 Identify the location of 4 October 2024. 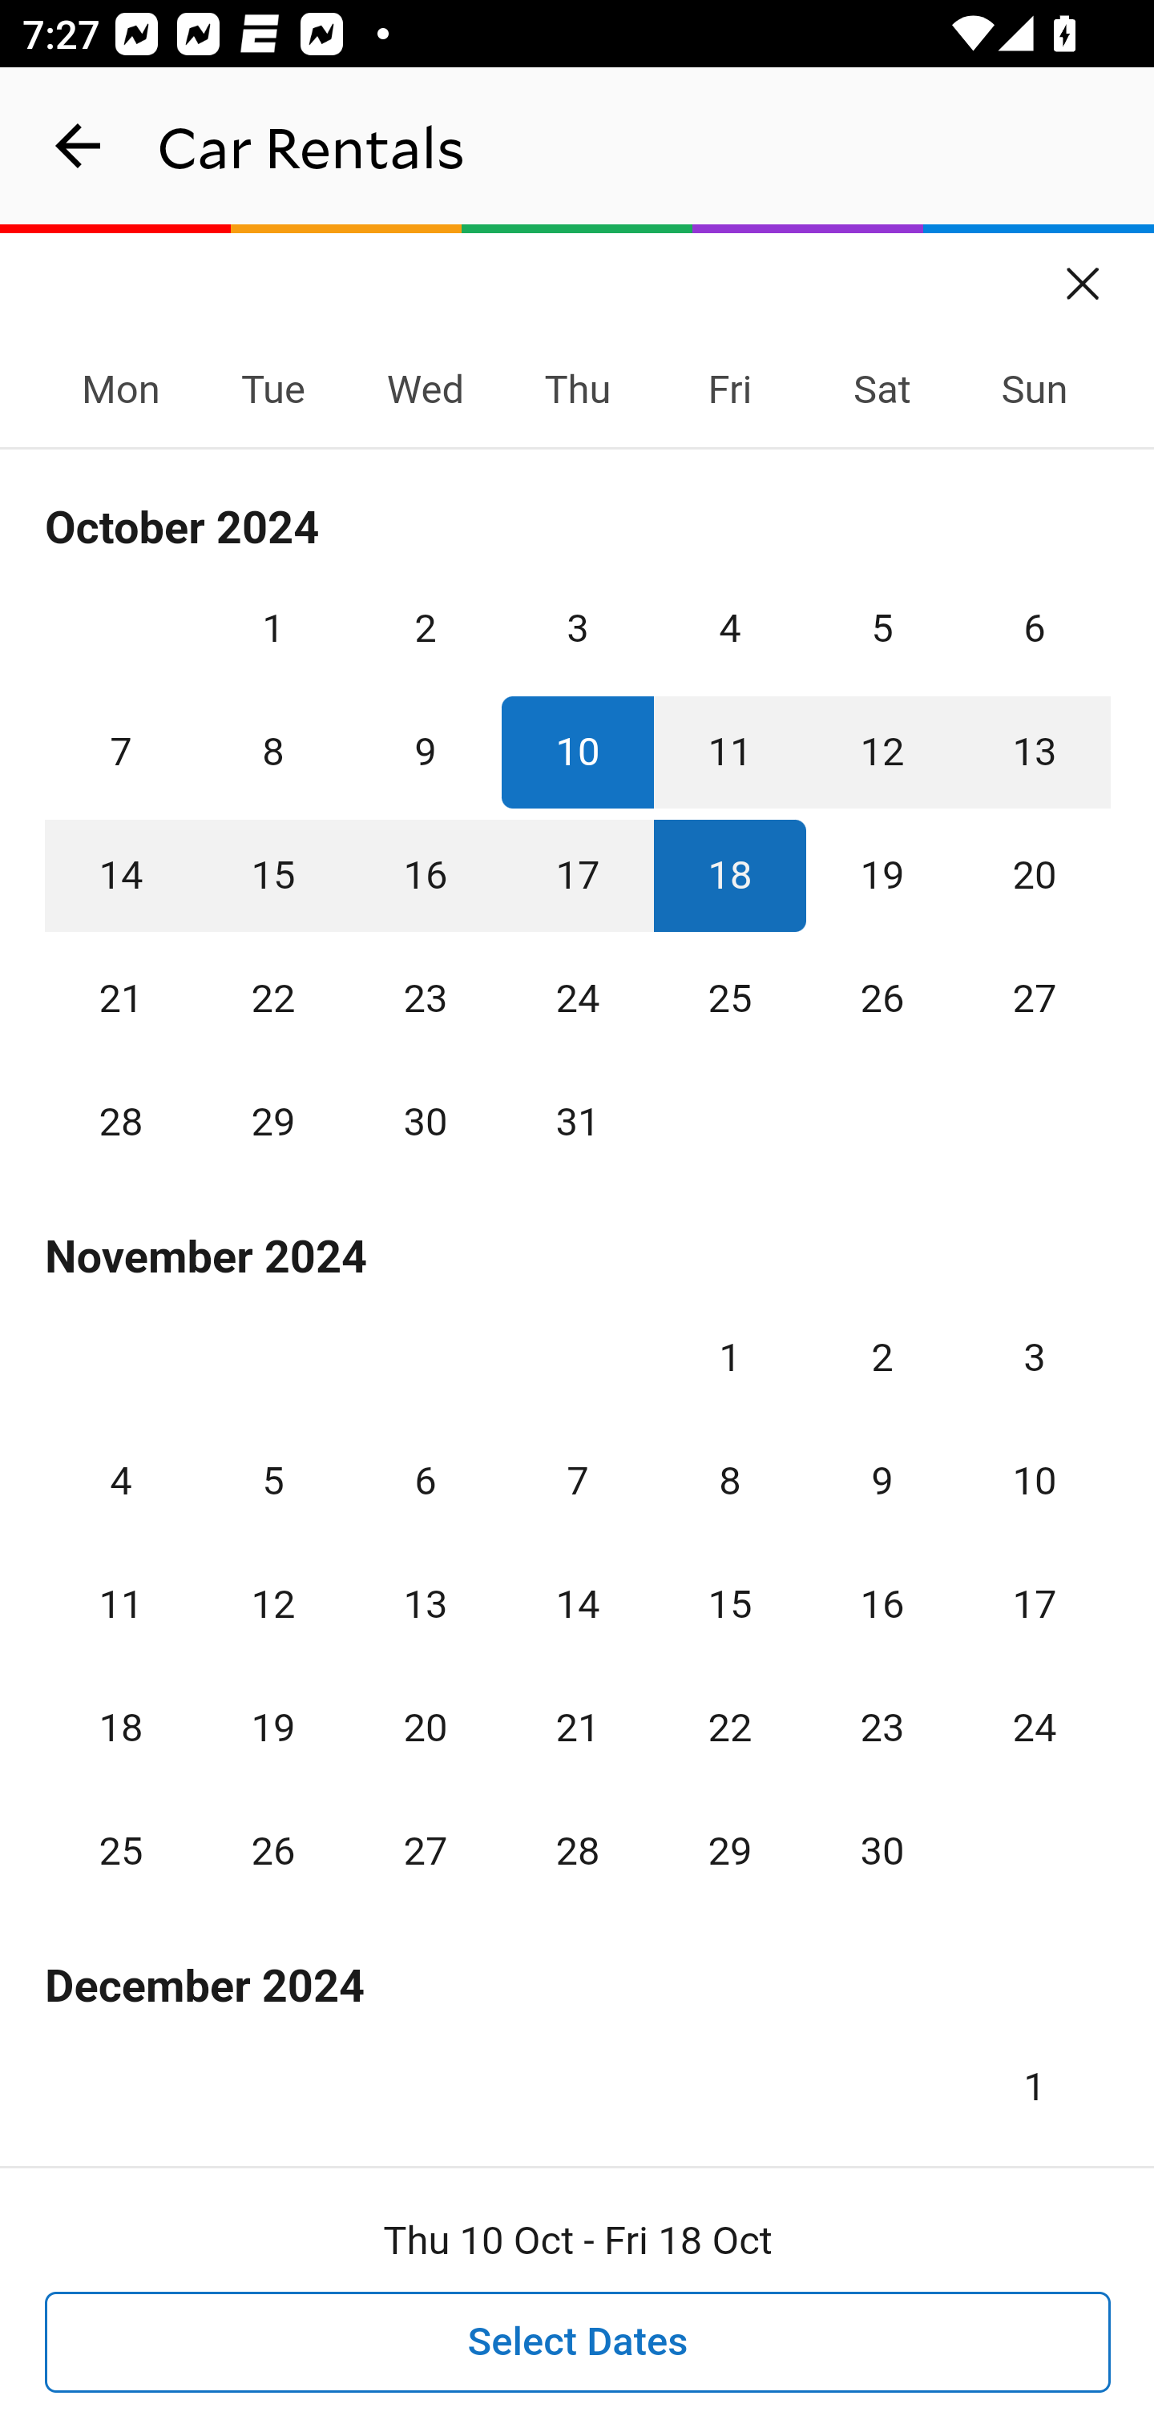
(730, 628).